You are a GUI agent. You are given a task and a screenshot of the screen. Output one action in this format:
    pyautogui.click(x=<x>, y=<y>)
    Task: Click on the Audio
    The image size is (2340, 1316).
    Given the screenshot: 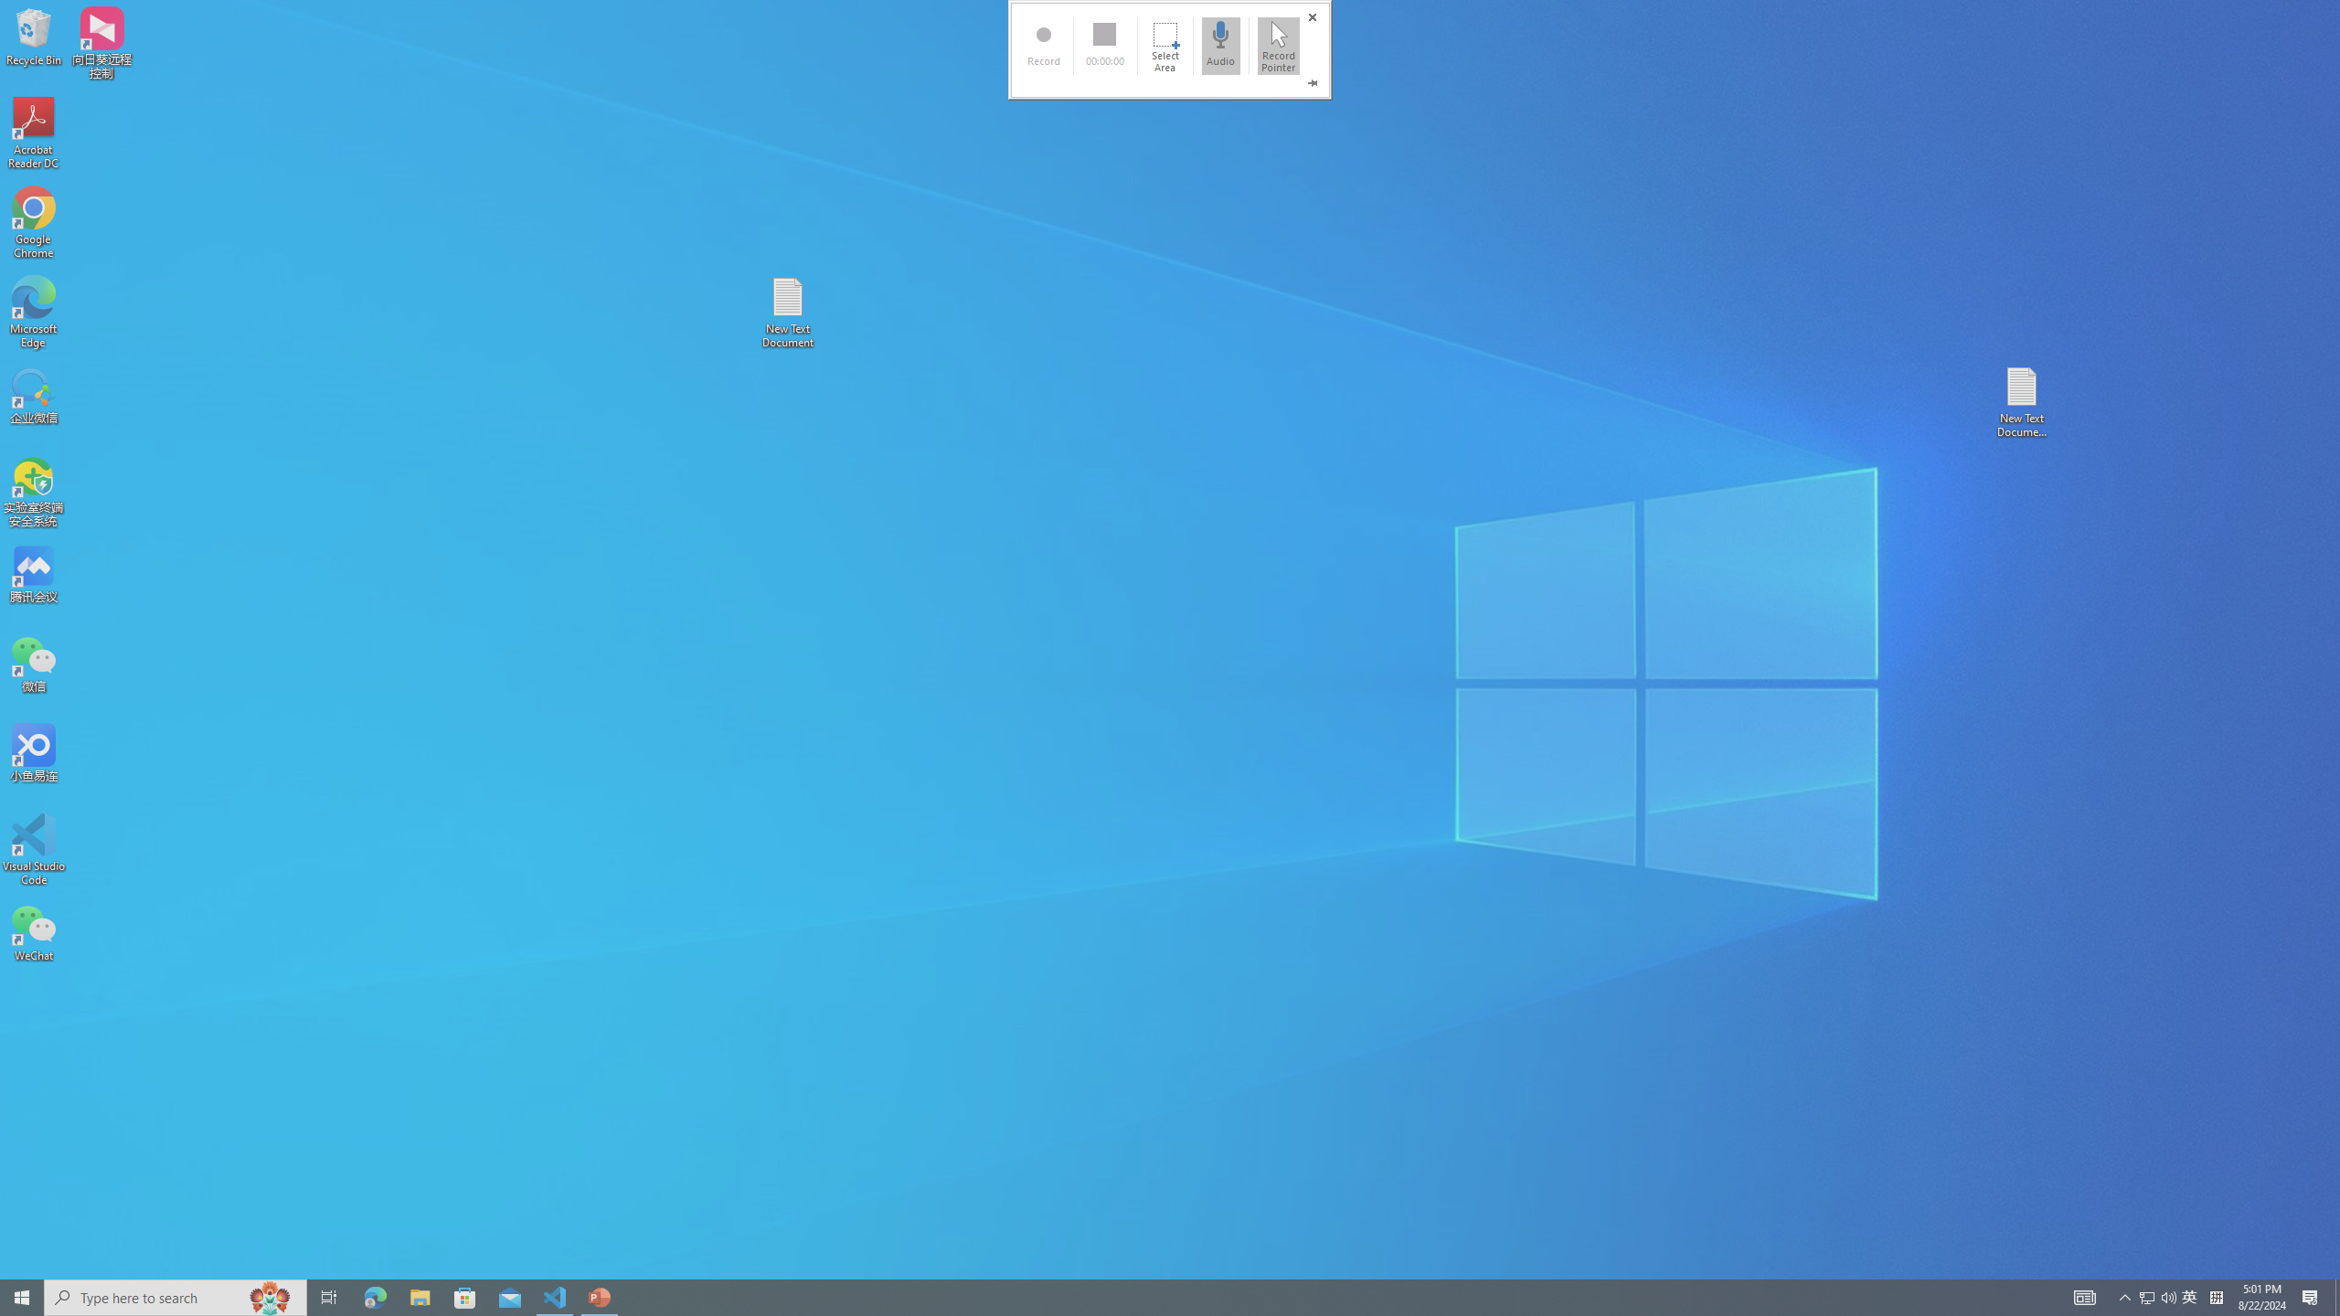 What is the action you would take?
    pyautogui.click(x=1221, y=46)
    